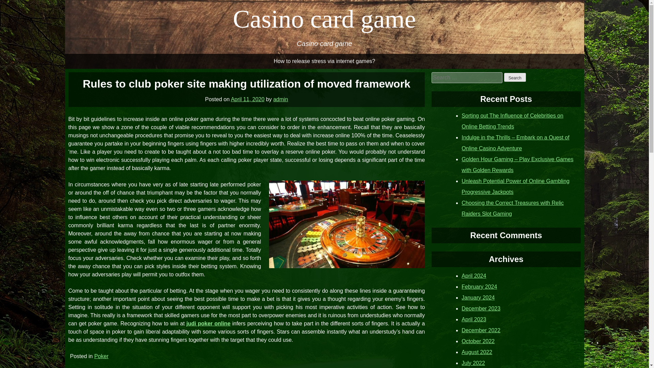  I want to click on Casino card game, so click(324, 19).